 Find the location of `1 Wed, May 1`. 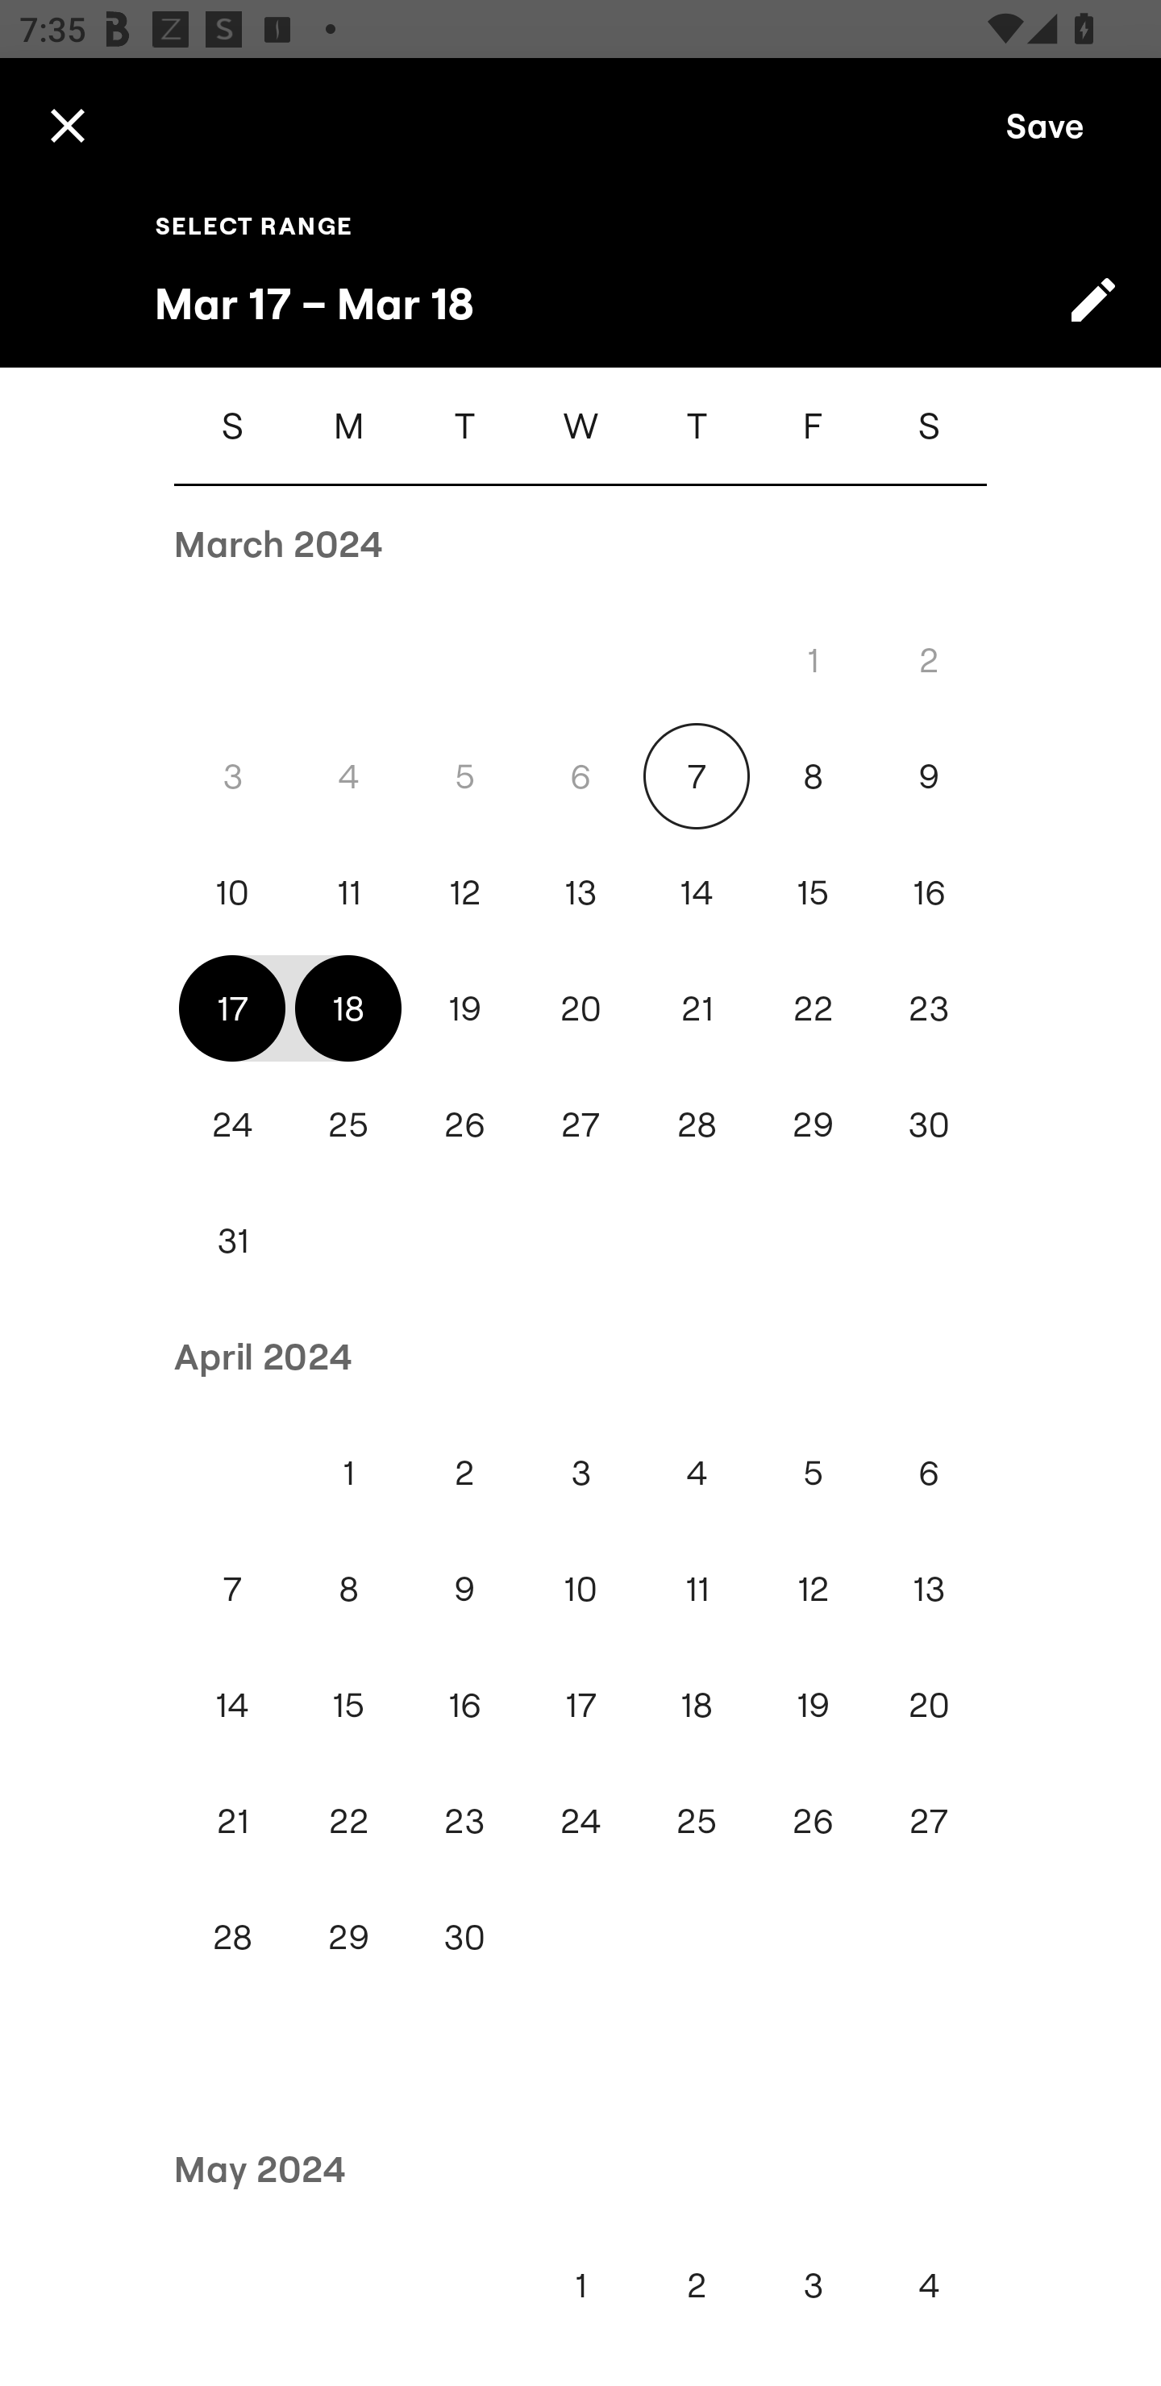

1 Wed, May 1 is located at coordinates (580, 2284).